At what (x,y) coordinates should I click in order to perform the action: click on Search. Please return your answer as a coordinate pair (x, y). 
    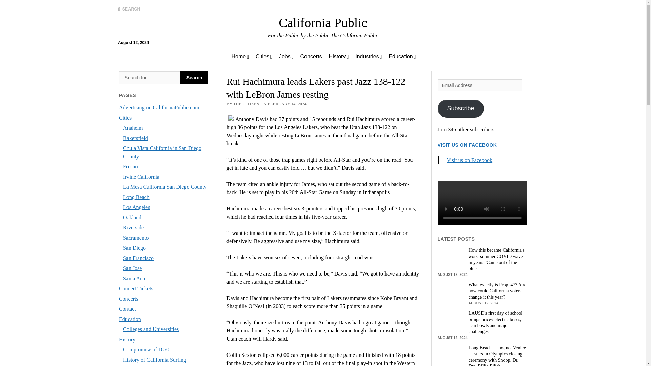
    Looking at the image, I should click on (150, 77).